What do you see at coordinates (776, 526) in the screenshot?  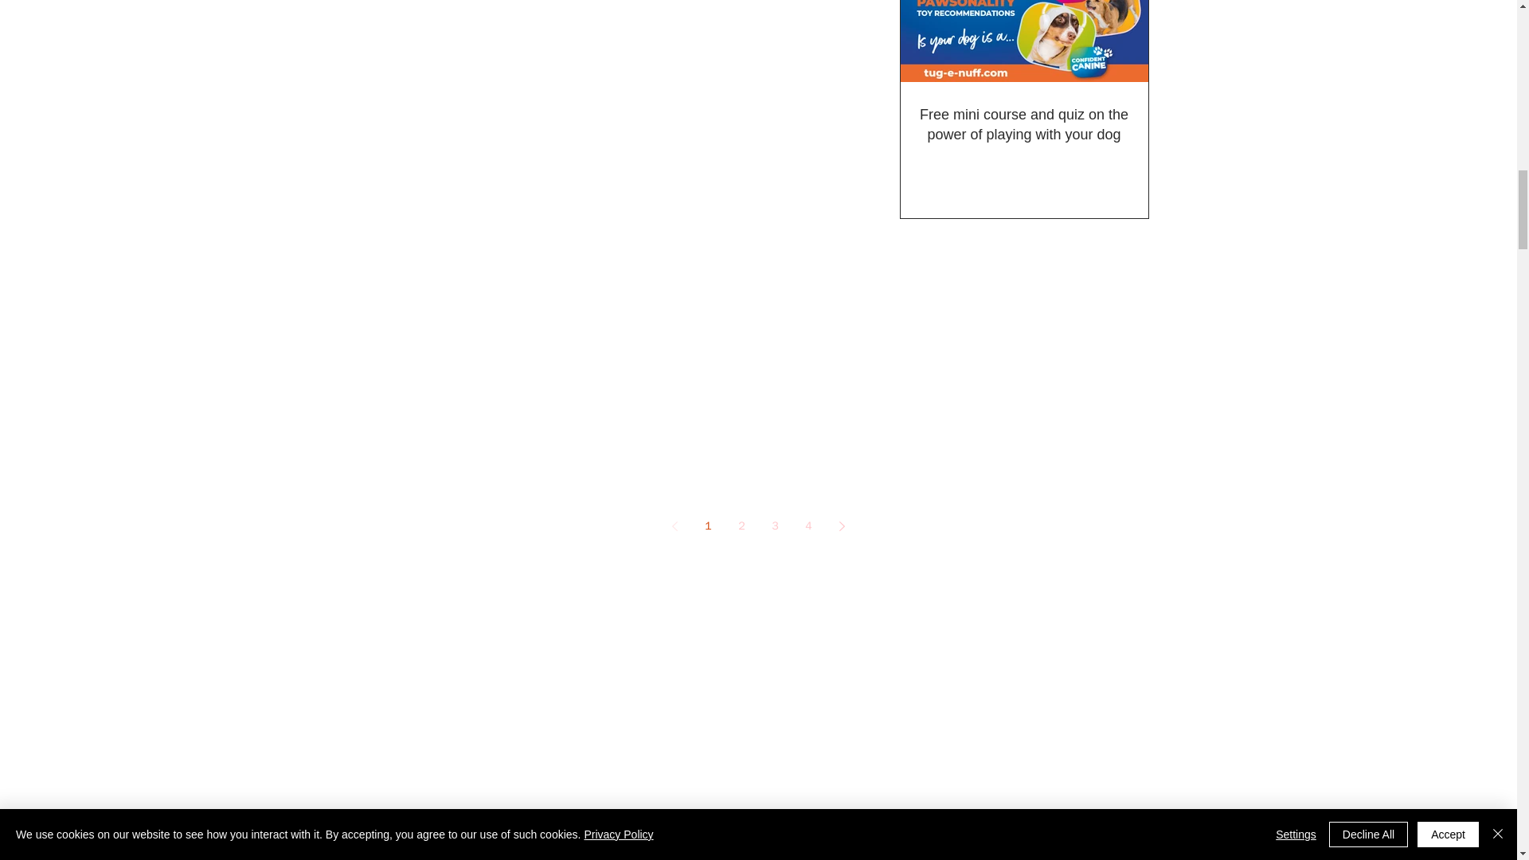 I see `3` at bounding box center [776, 526].